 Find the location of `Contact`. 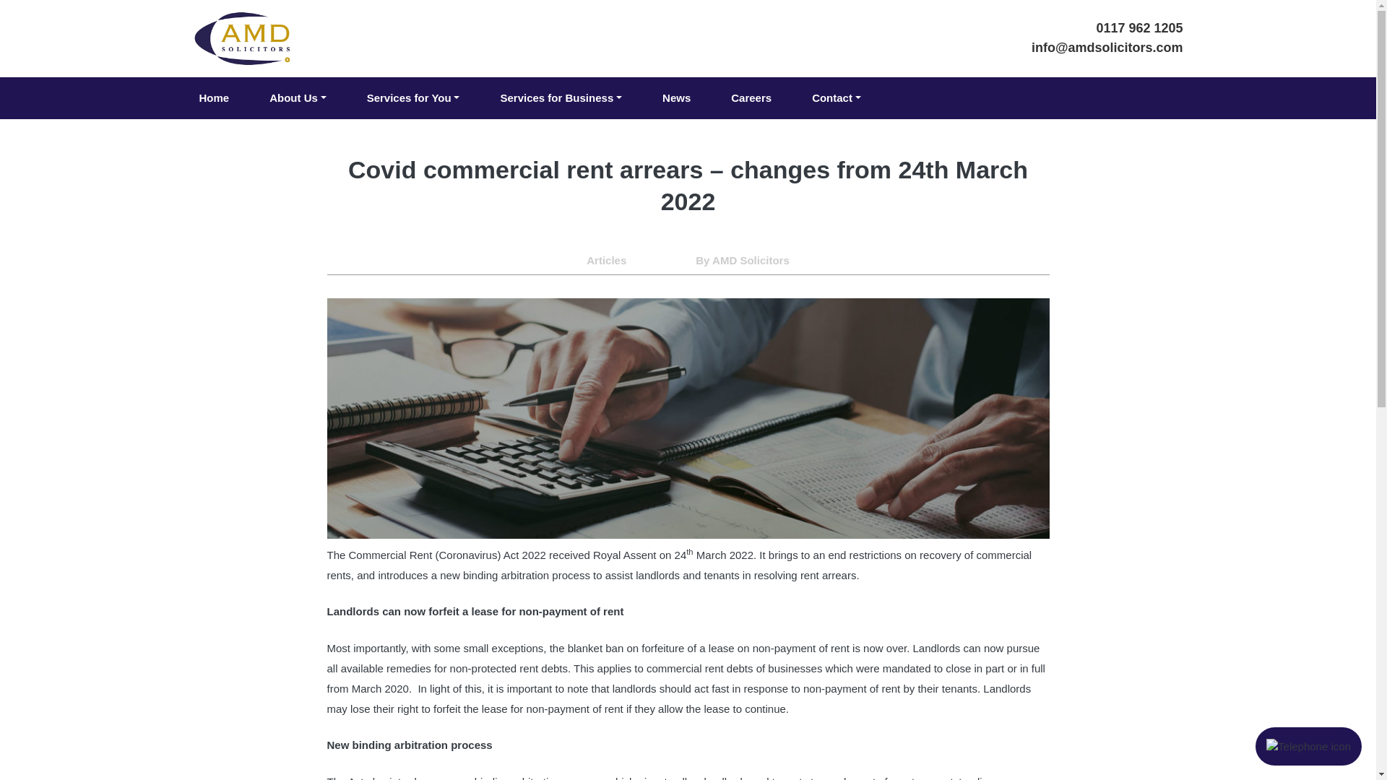

Contact is located at coordinates (837, 98).